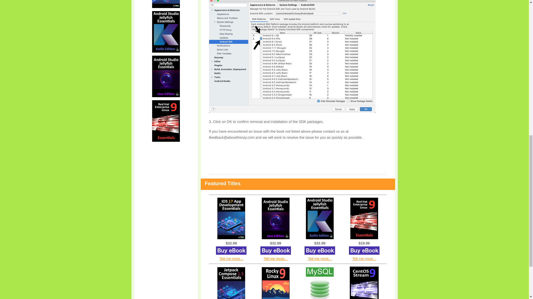 The image size is (533, 299). Describe the element at coordinates (275, 259) in the screenshot. I see `Tell me more...` at that location.